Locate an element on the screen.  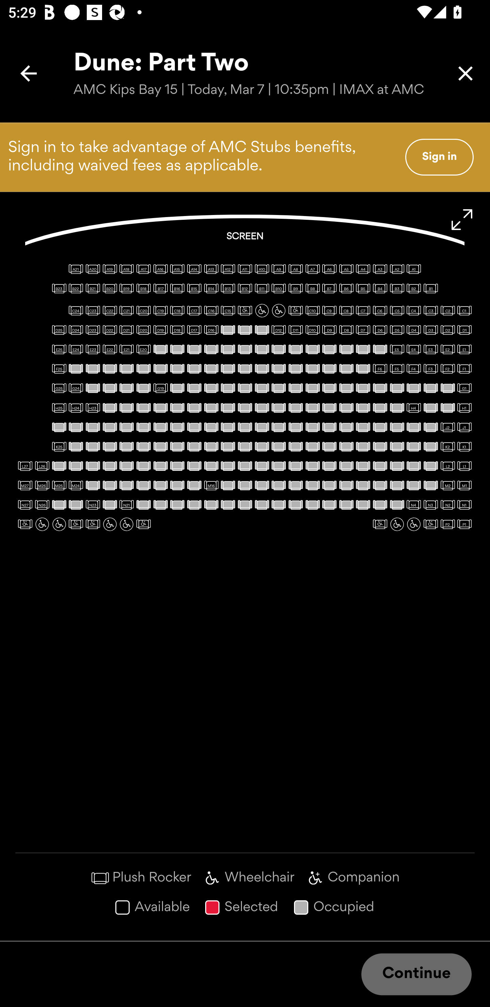
C9, Regular seat, available is located at coordinates (329, 311).